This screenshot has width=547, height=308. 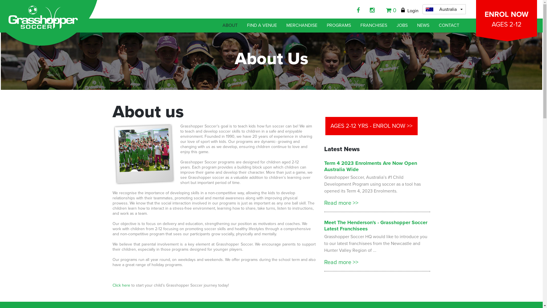 I want to click on Login, so click(x=410, y=11).